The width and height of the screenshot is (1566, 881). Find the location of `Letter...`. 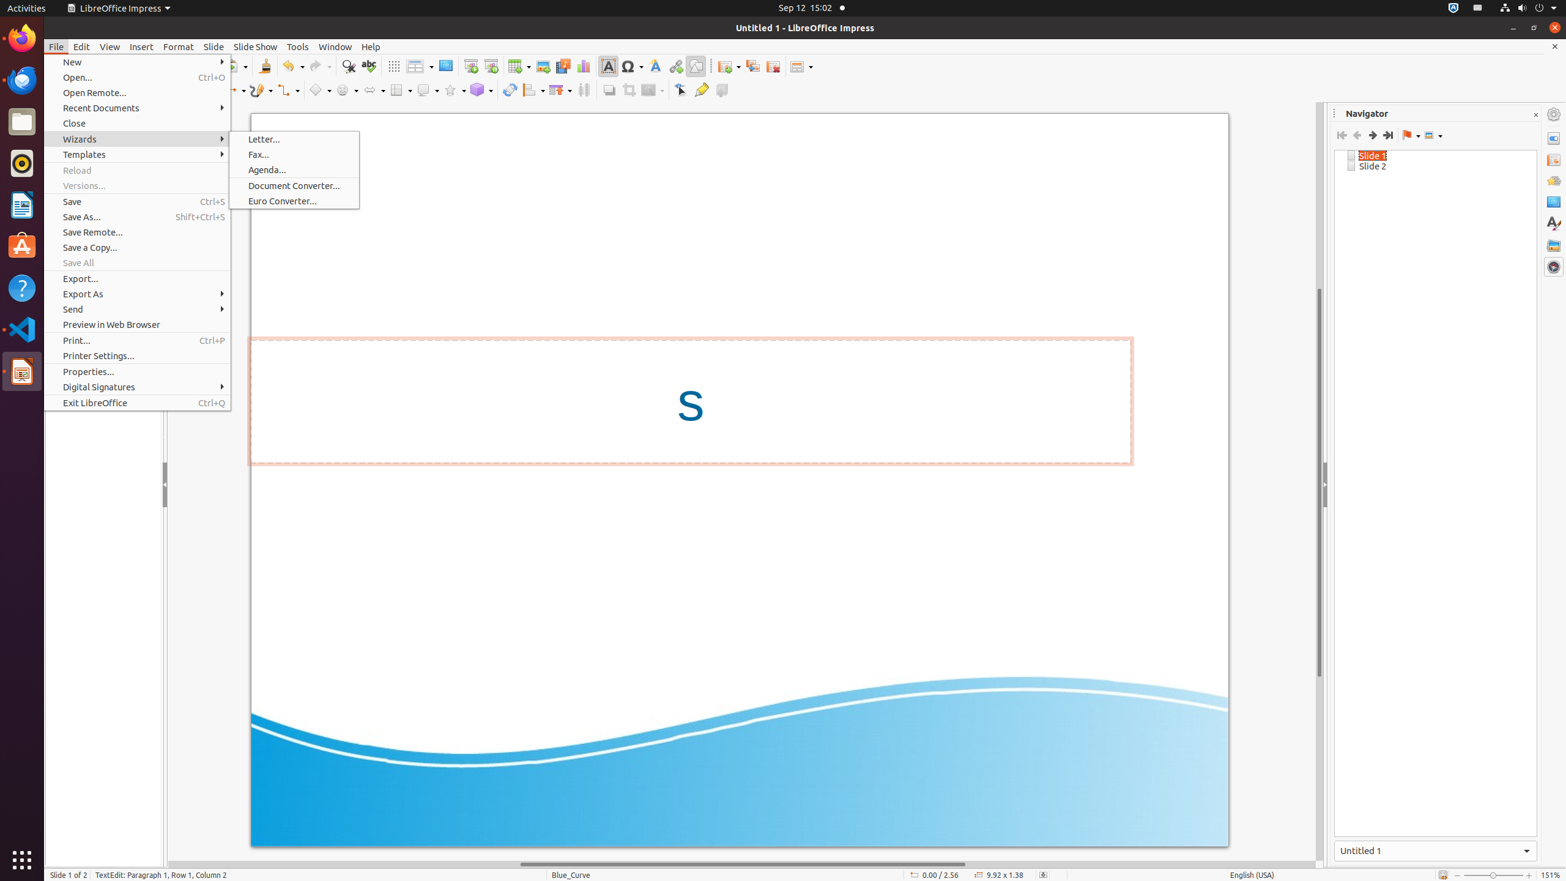

Letter... is located at coordinates (294, 139).